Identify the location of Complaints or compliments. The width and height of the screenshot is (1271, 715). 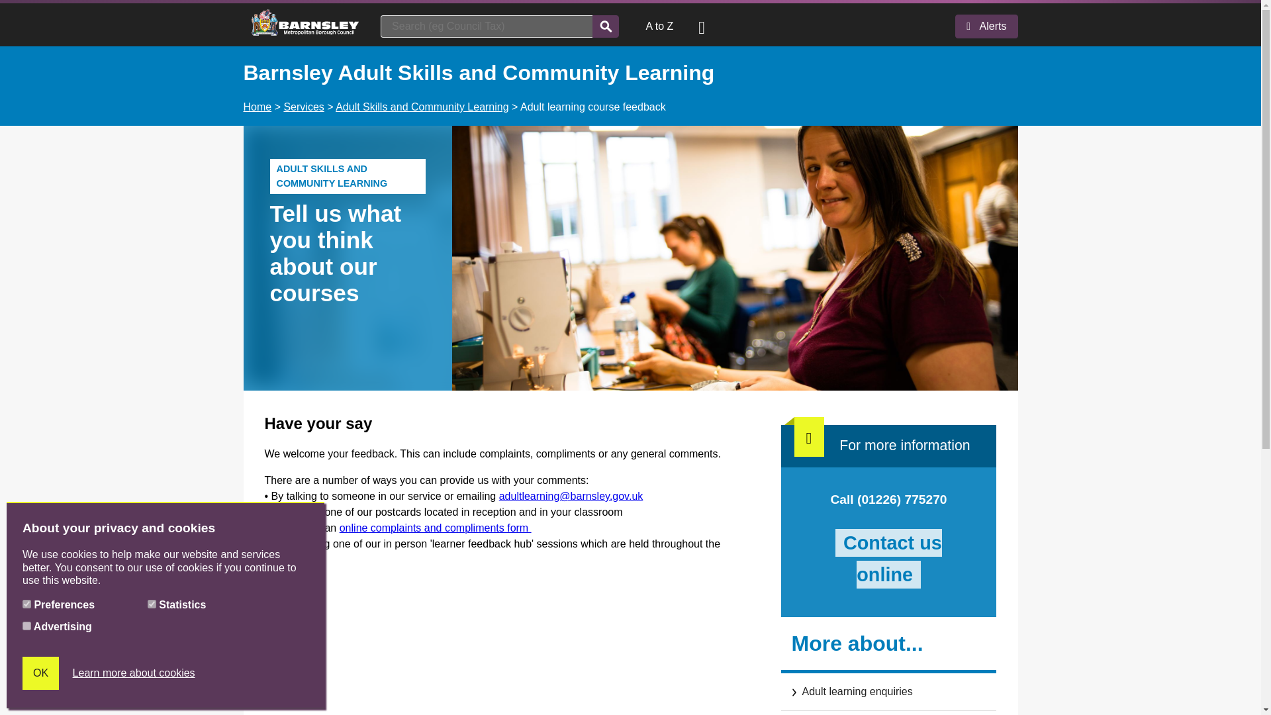
(435, 528).